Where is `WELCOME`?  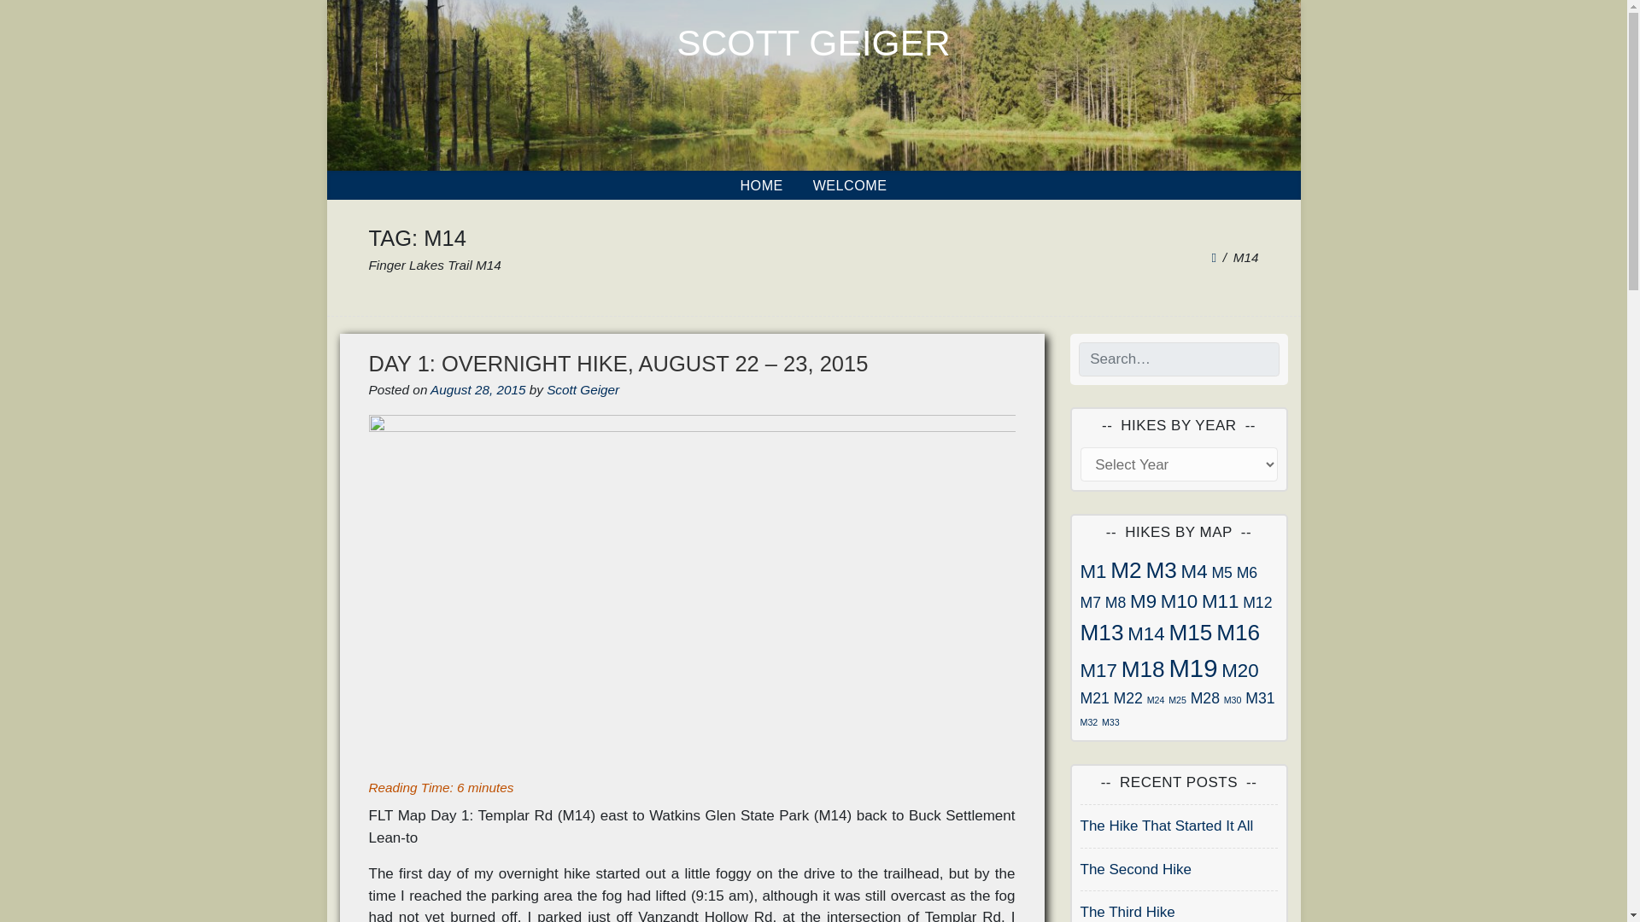
WELCOME is located at coordinates (850, 184).